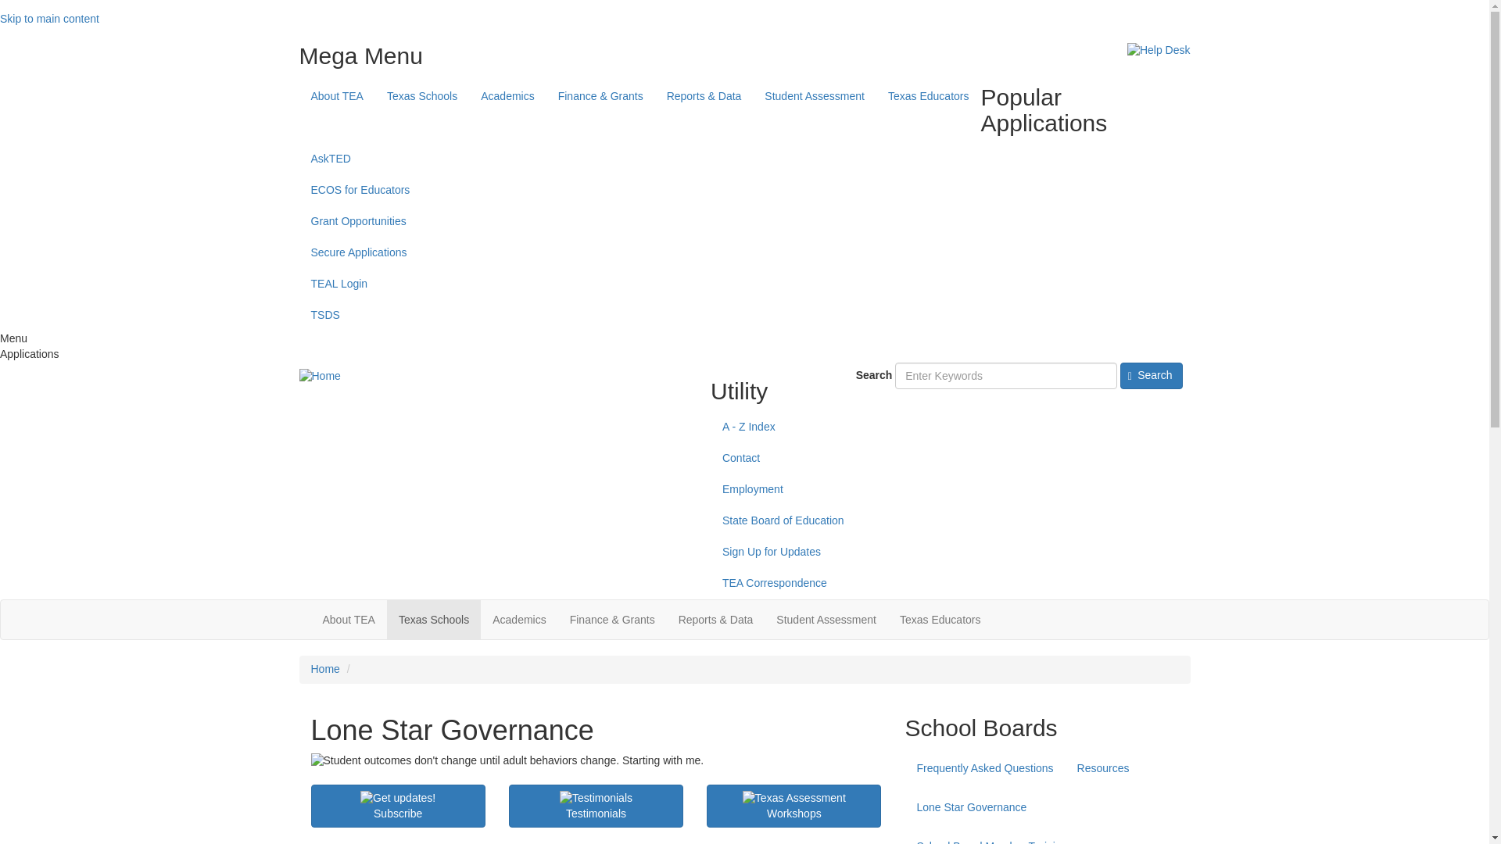  I want to click on Texas Schools, so click(422, 95).